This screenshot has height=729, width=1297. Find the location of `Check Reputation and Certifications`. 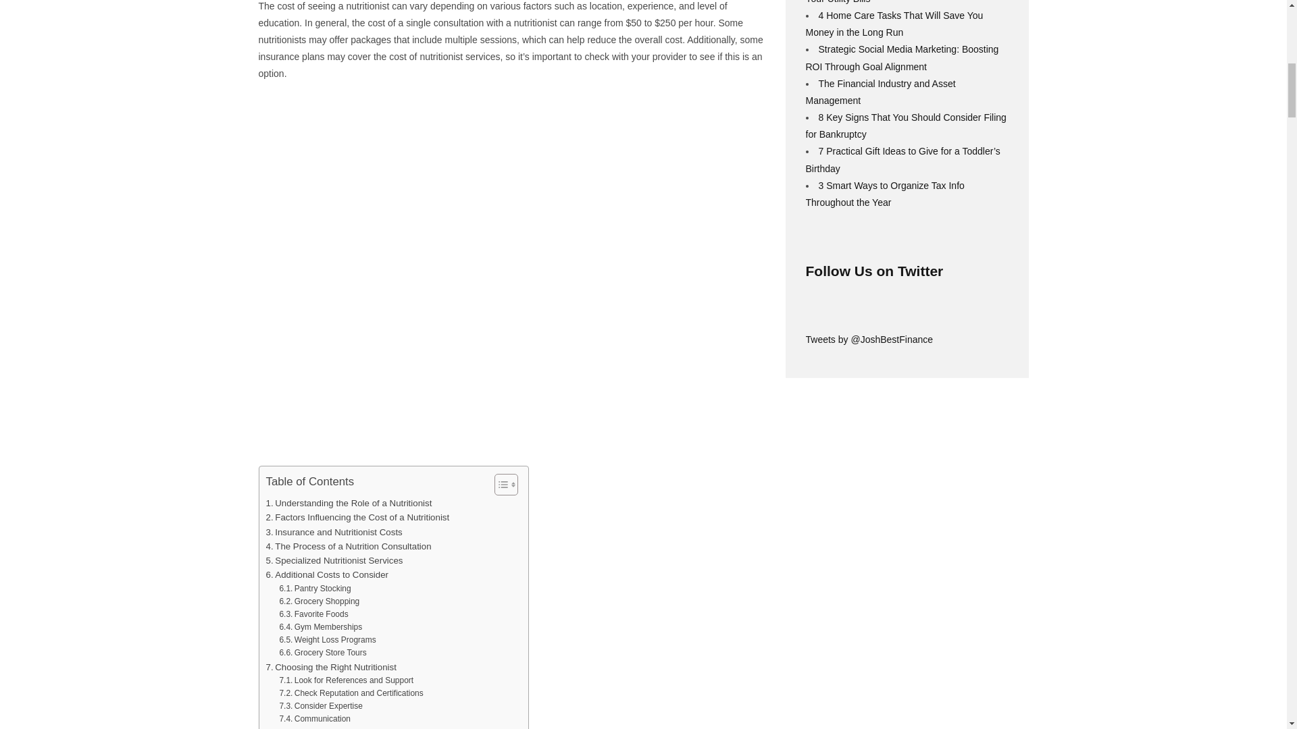

Check Reputation and Certifications is located at coordinates (350, 693).